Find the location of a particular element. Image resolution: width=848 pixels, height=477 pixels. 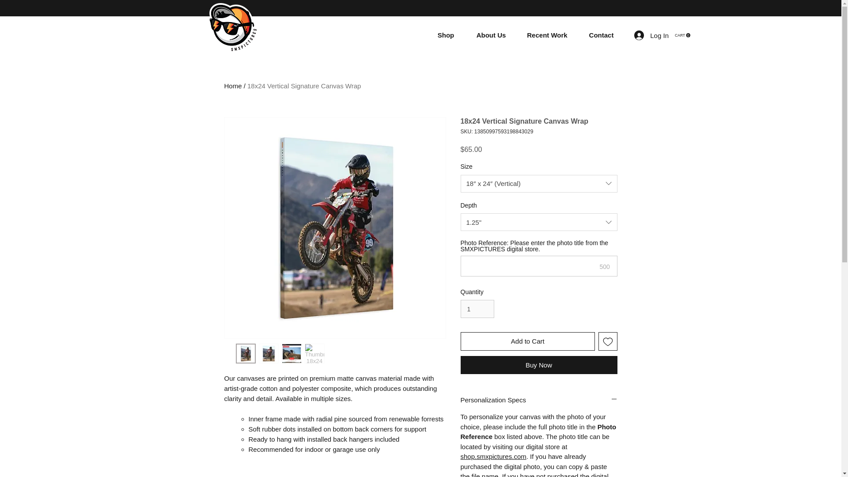

1 is located at coordinates (233, 86).